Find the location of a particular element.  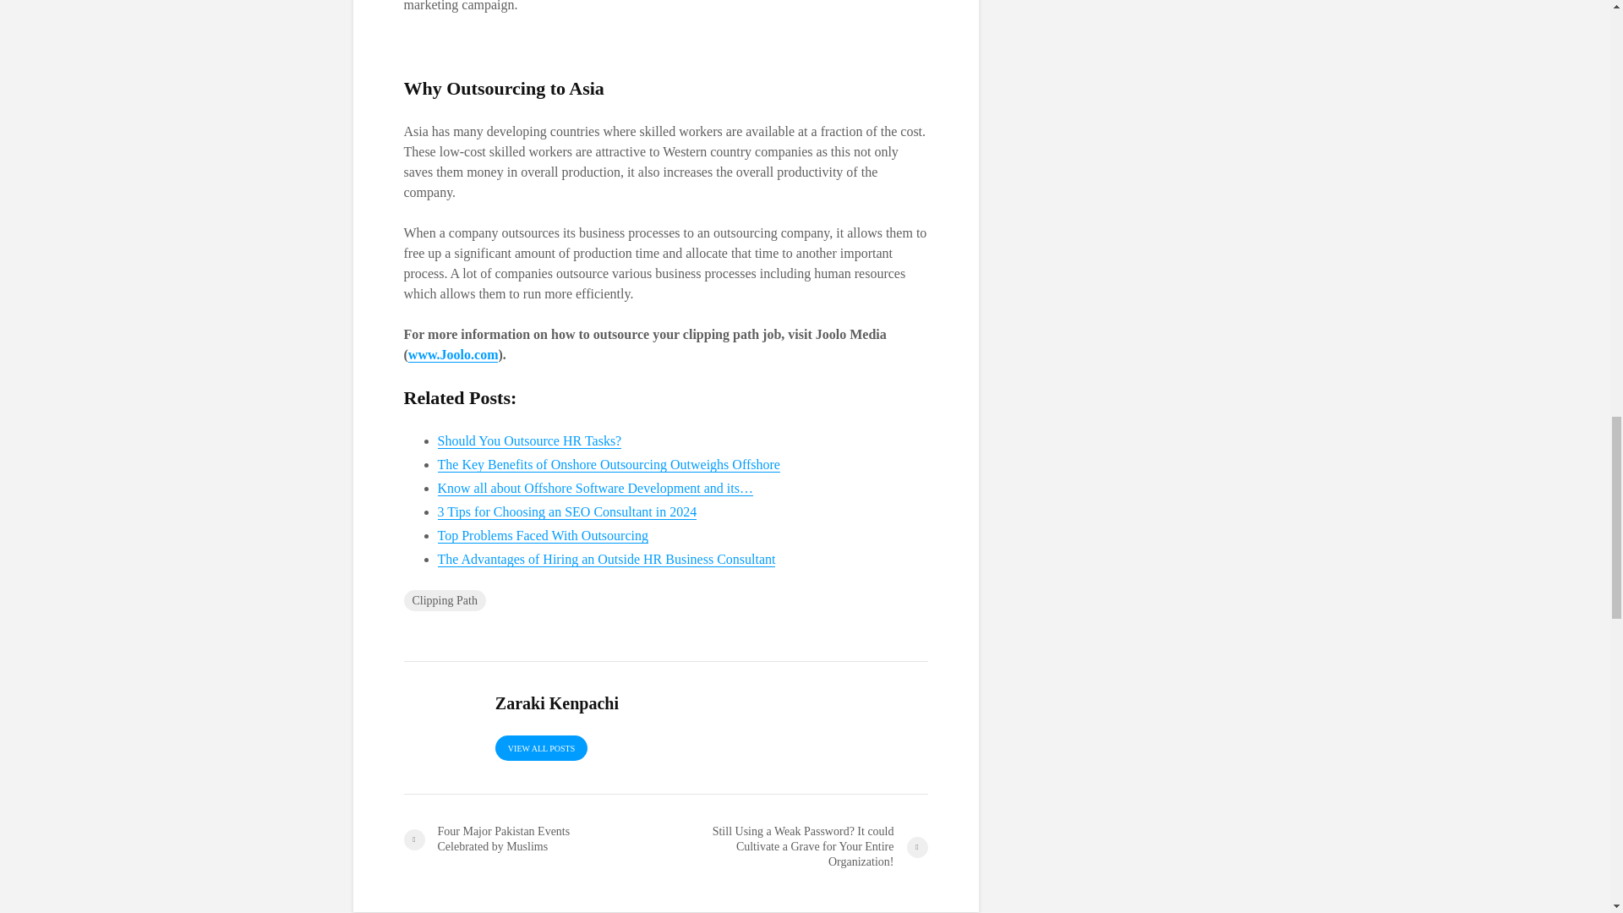

Four Major Pakistan Events Celebrated by Muslims is located at coordinates (534, 839).